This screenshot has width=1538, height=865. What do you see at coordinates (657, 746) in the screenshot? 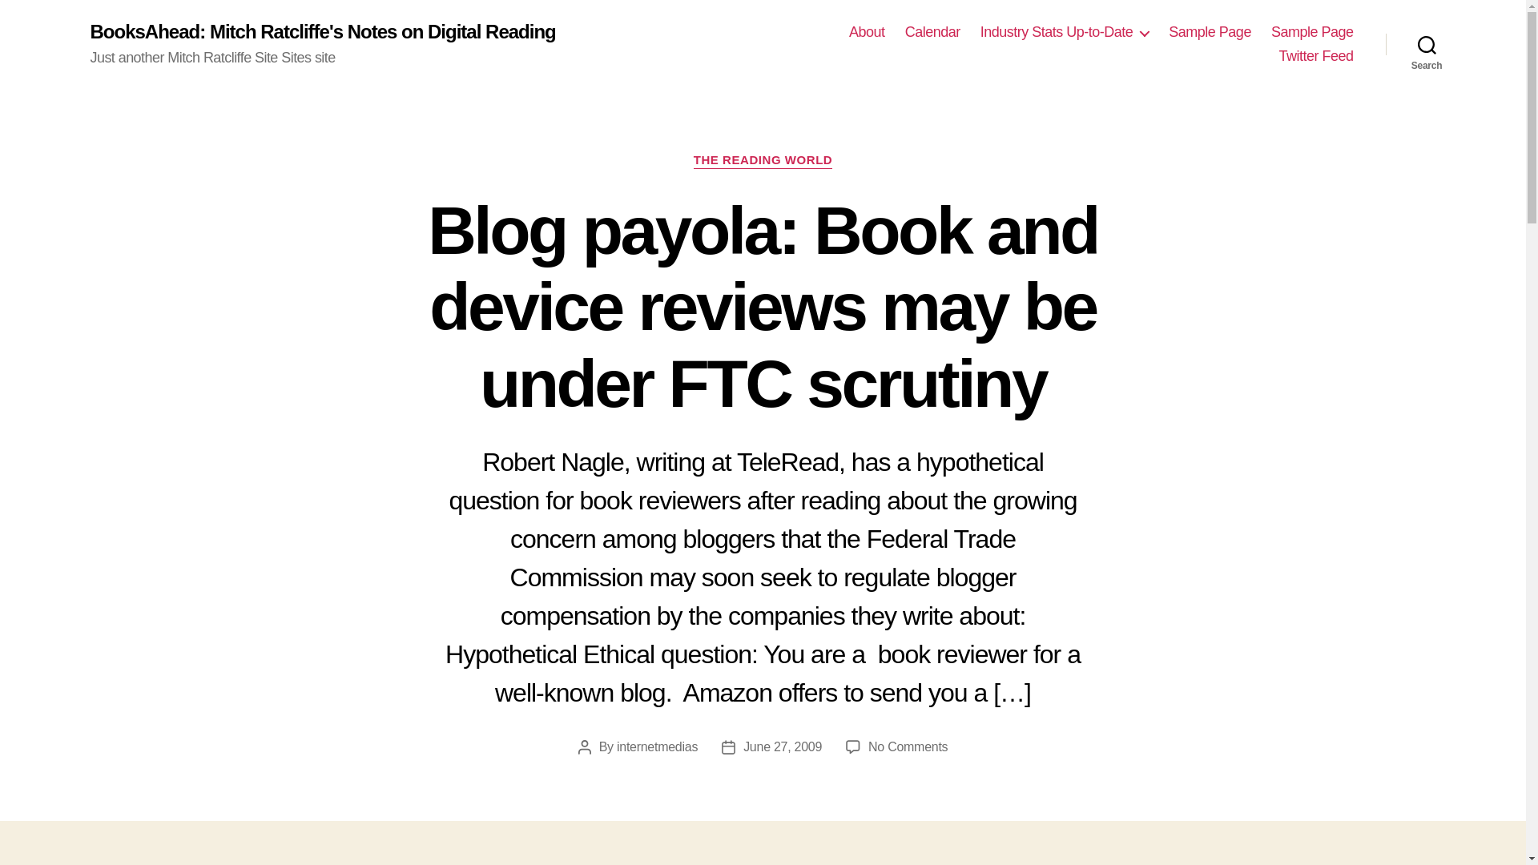
I see `internetmedias` at bounding box center [657, 746].